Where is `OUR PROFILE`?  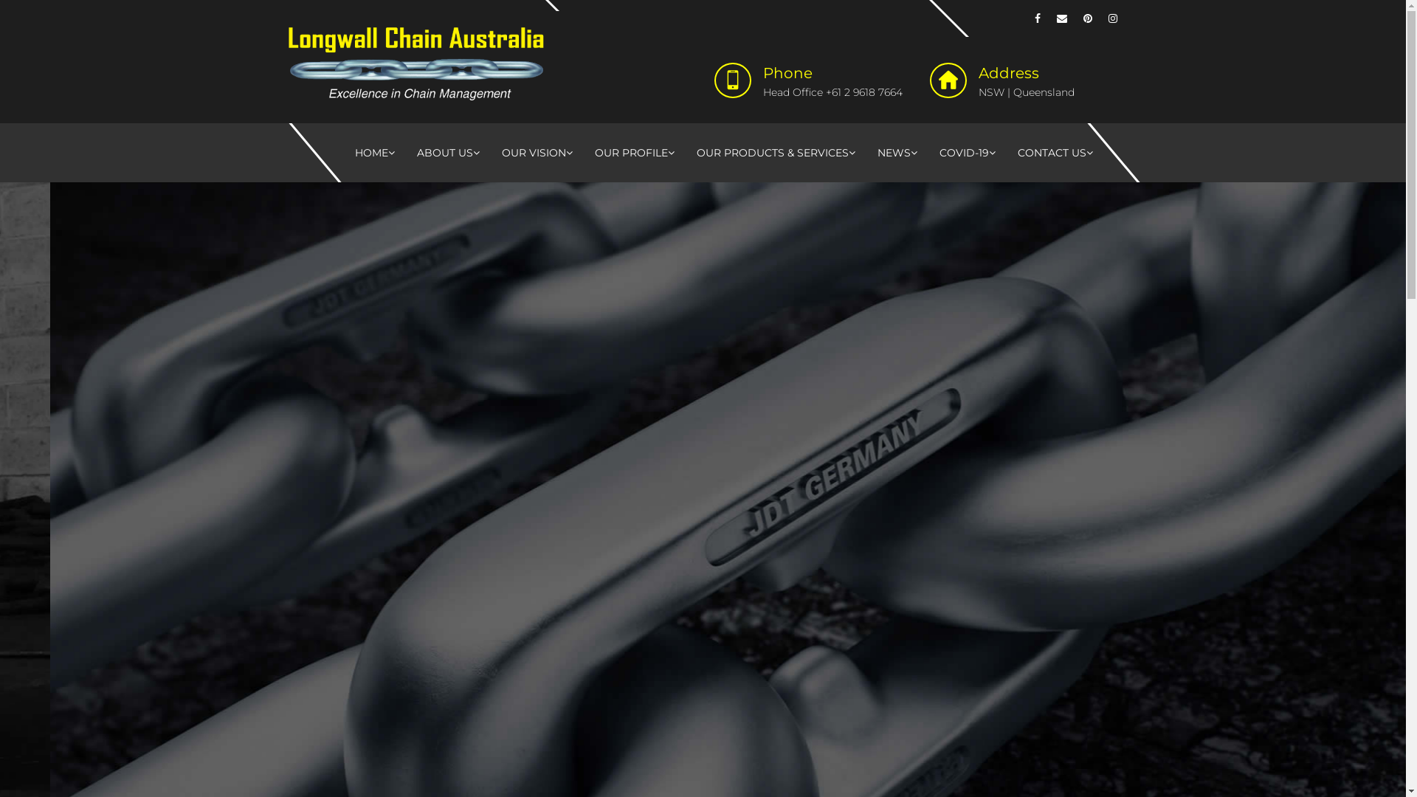
OUR PROFILE is located at coordinates (635, 153).